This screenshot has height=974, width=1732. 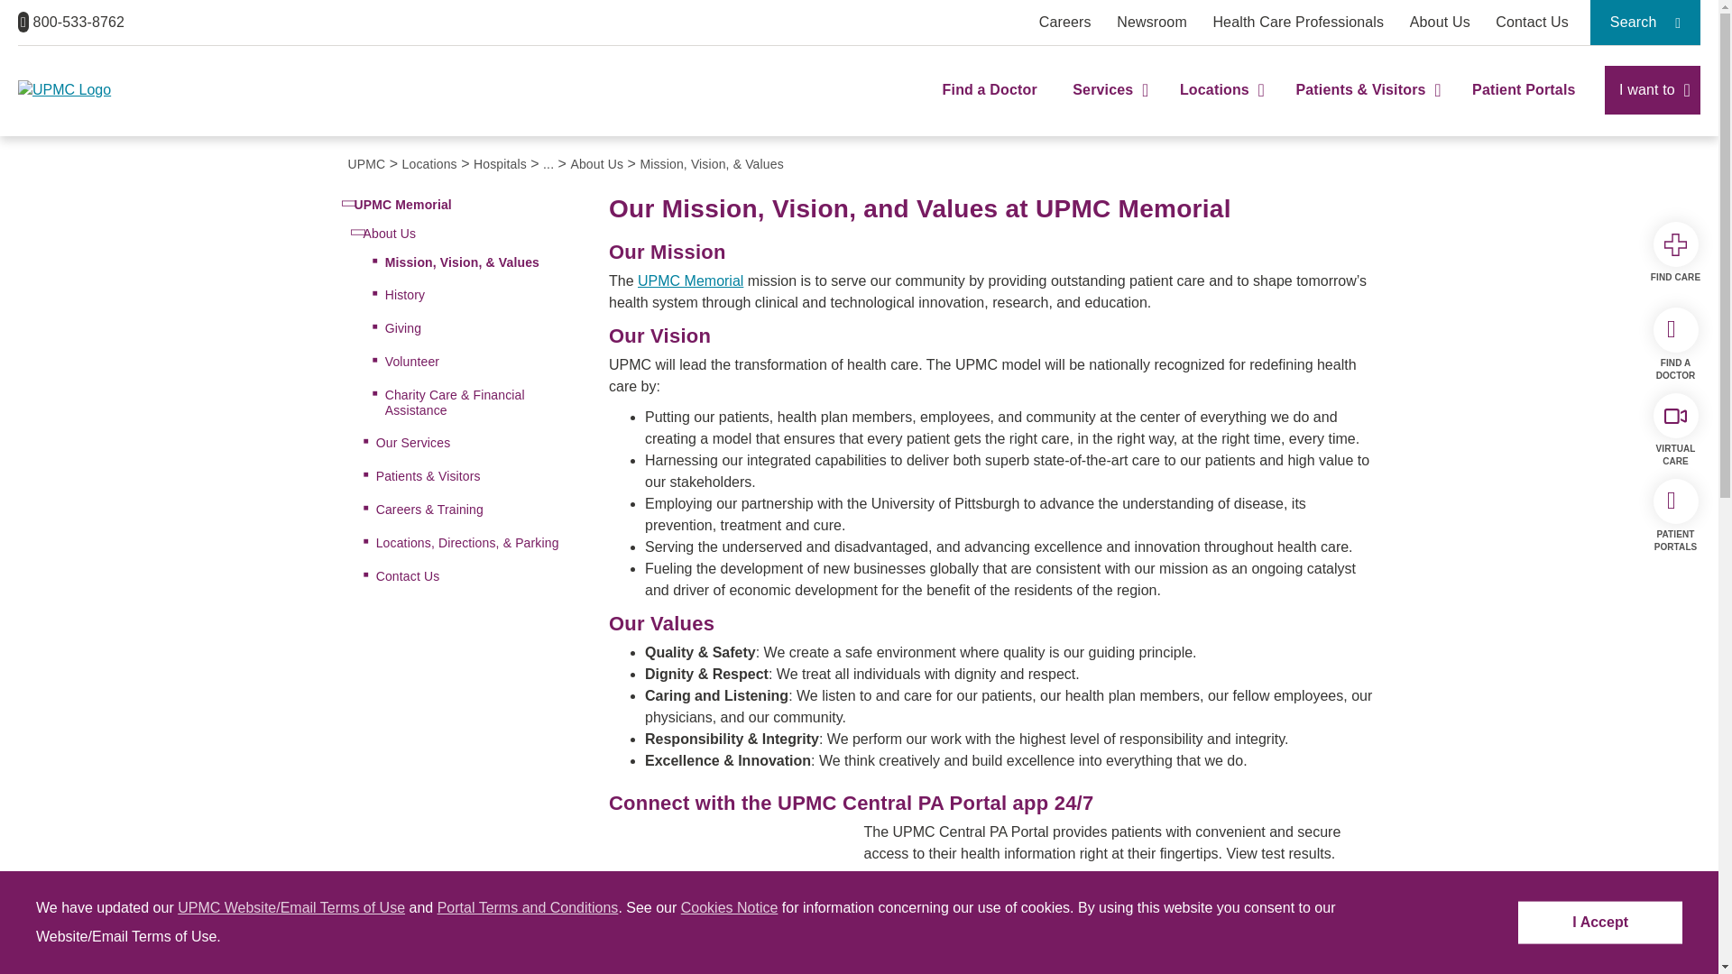 I want to click on 800-533-8762, so click(x=70, y=22).